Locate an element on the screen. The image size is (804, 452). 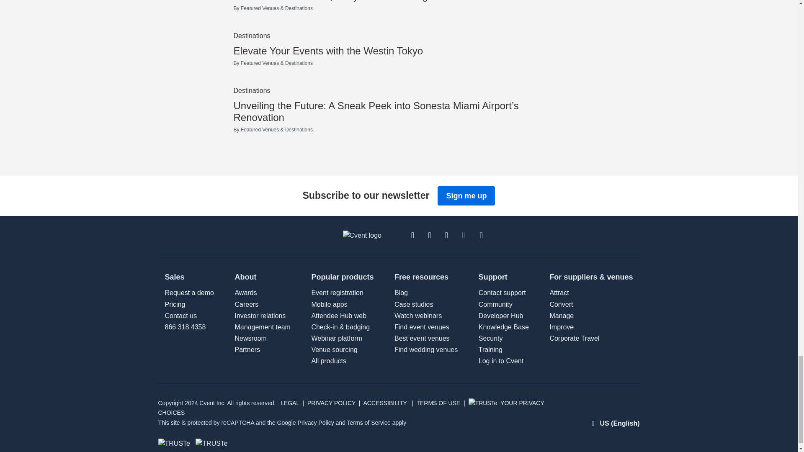
About is located at coordinates (329, 361).